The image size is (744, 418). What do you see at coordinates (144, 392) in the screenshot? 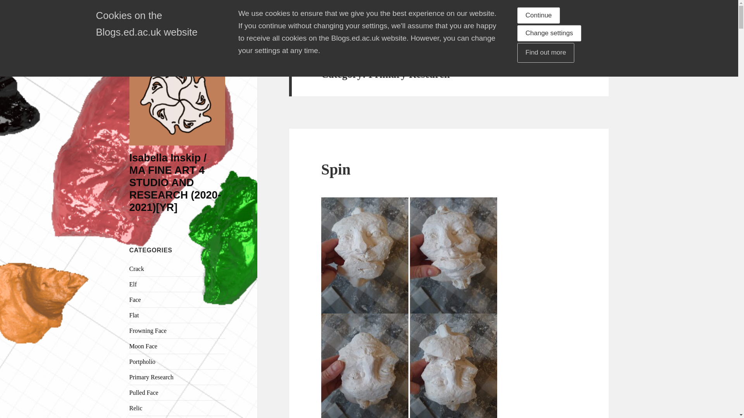
I see `Pulled Face` at bounding box center [144, 392].